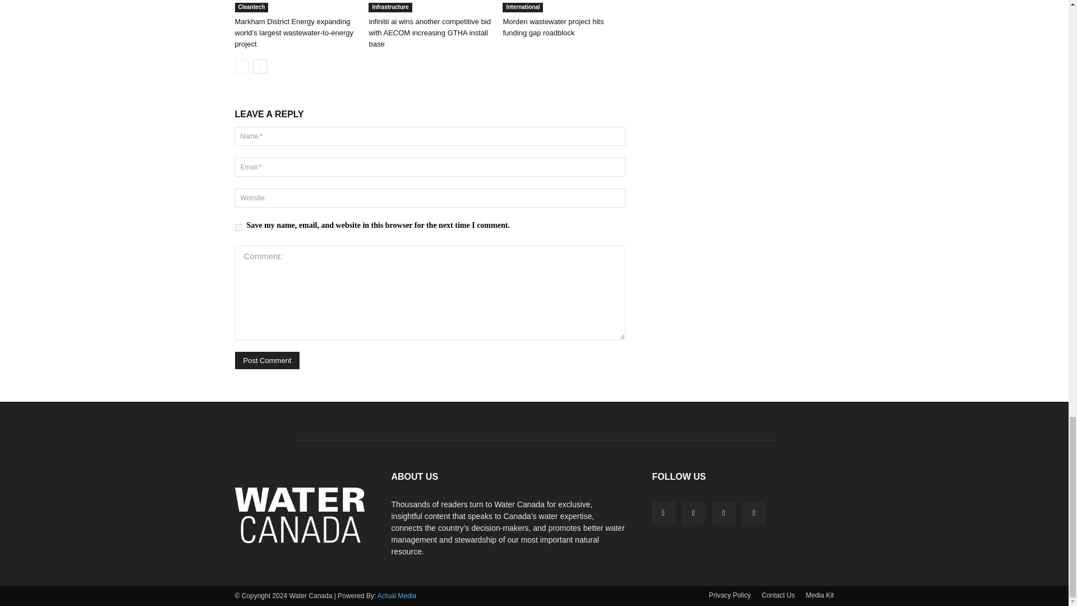  Describe the element at coordinates (238, 227) in the screenshot. I see `yes` at that location.